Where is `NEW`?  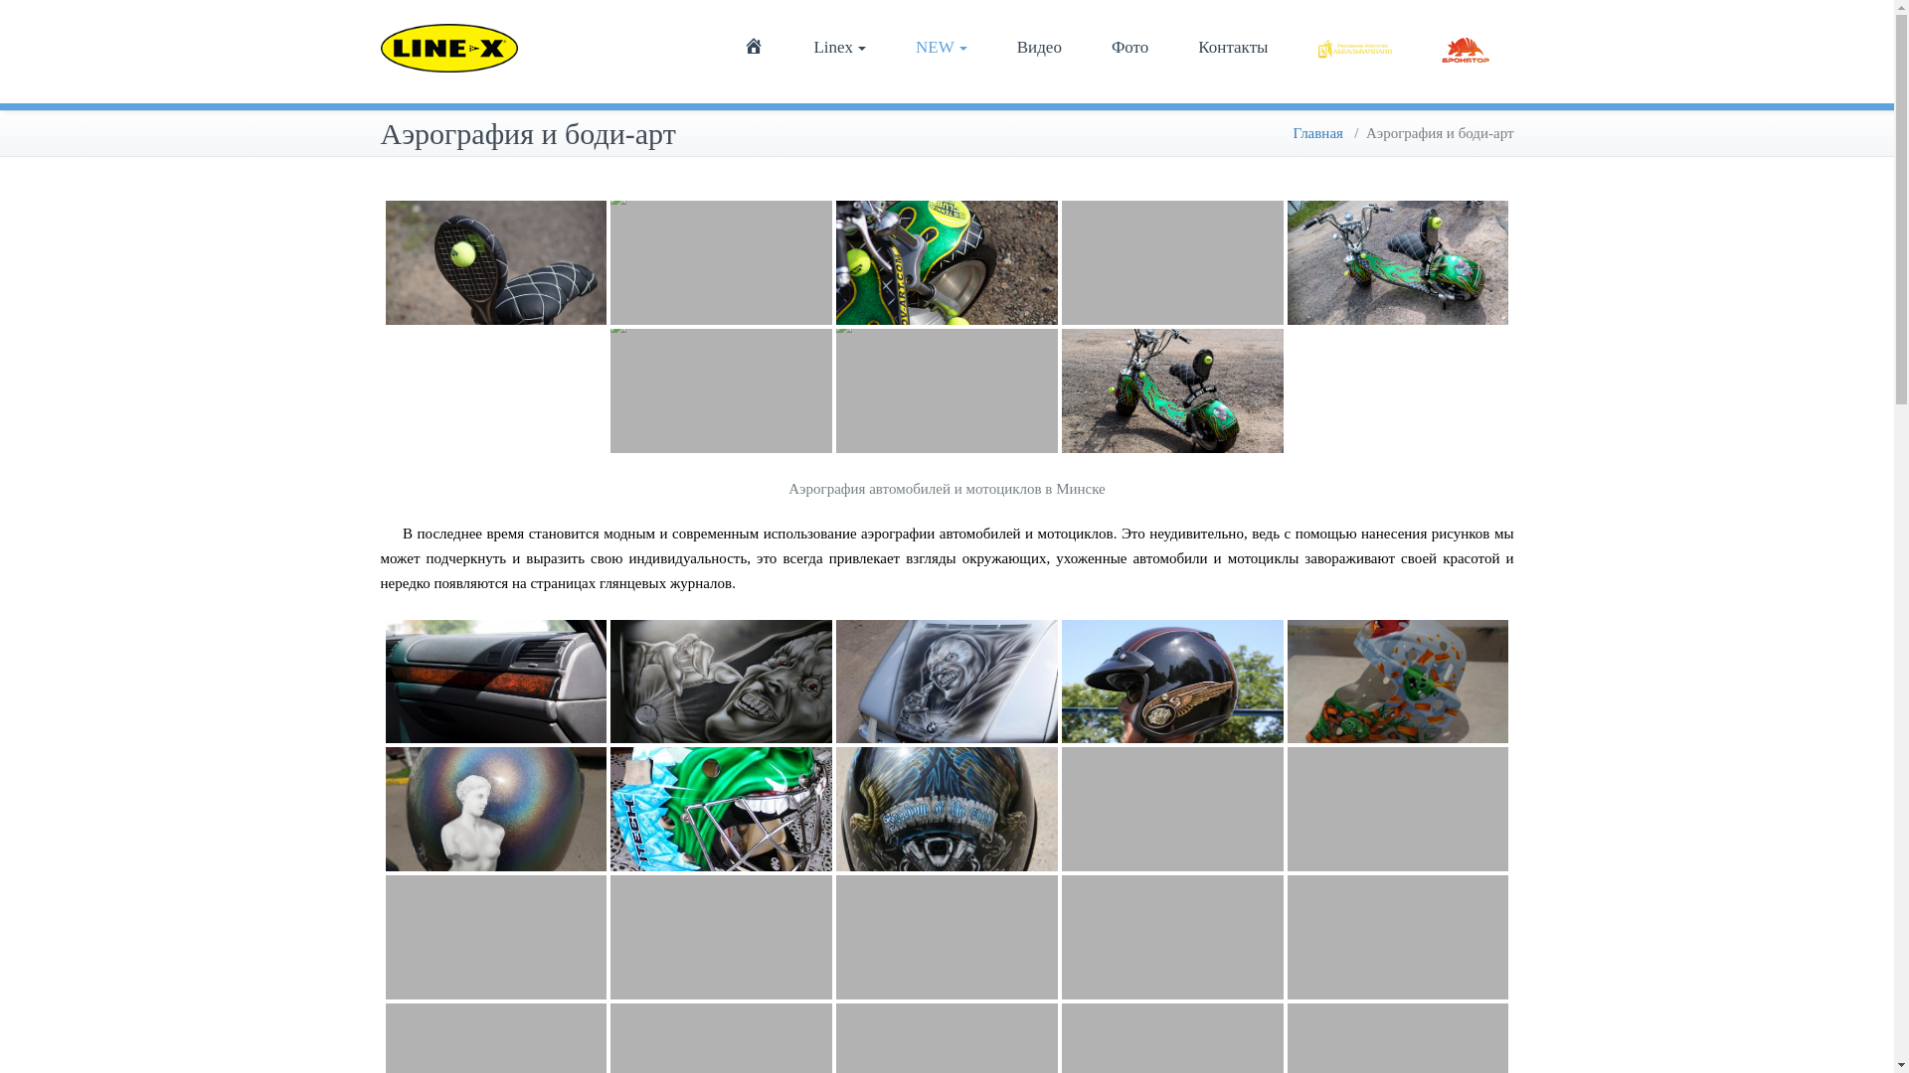 NEW is located at coordinates (942, 48).